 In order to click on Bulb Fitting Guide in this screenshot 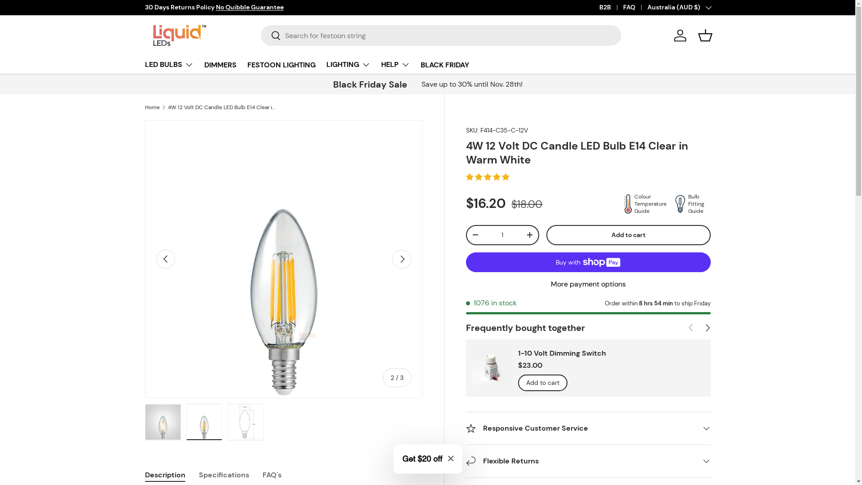, I will do `click(690, 204)`.